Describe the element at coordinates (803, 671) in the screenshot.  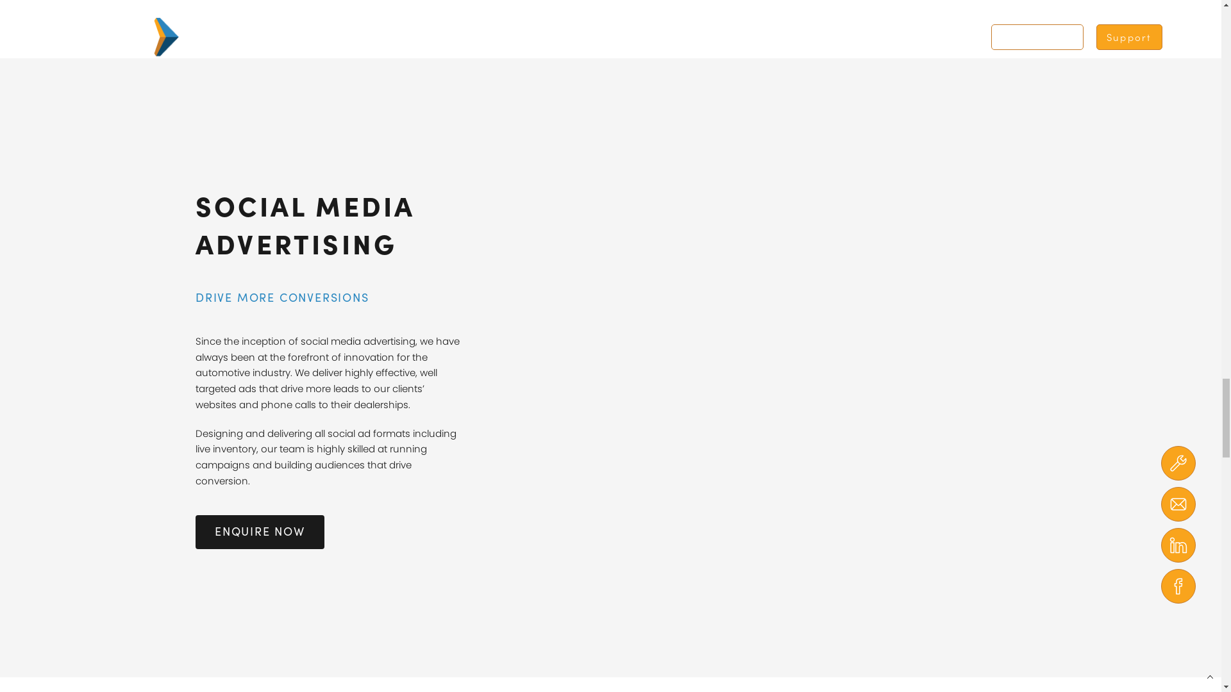
I see `Programmatic Video
>` at that location.